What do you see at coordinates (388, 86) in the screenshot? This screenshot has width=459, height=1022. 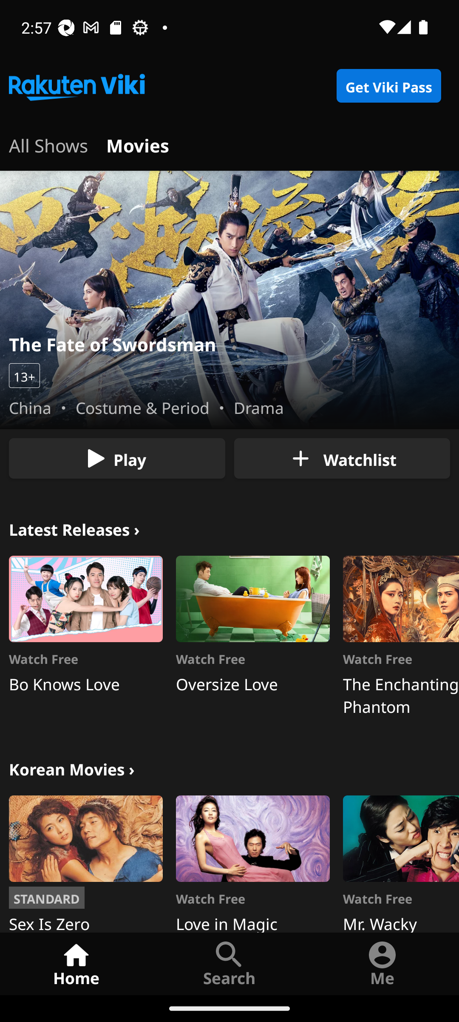 I see `Get Viki Pass` at bounding box center [388, 86].